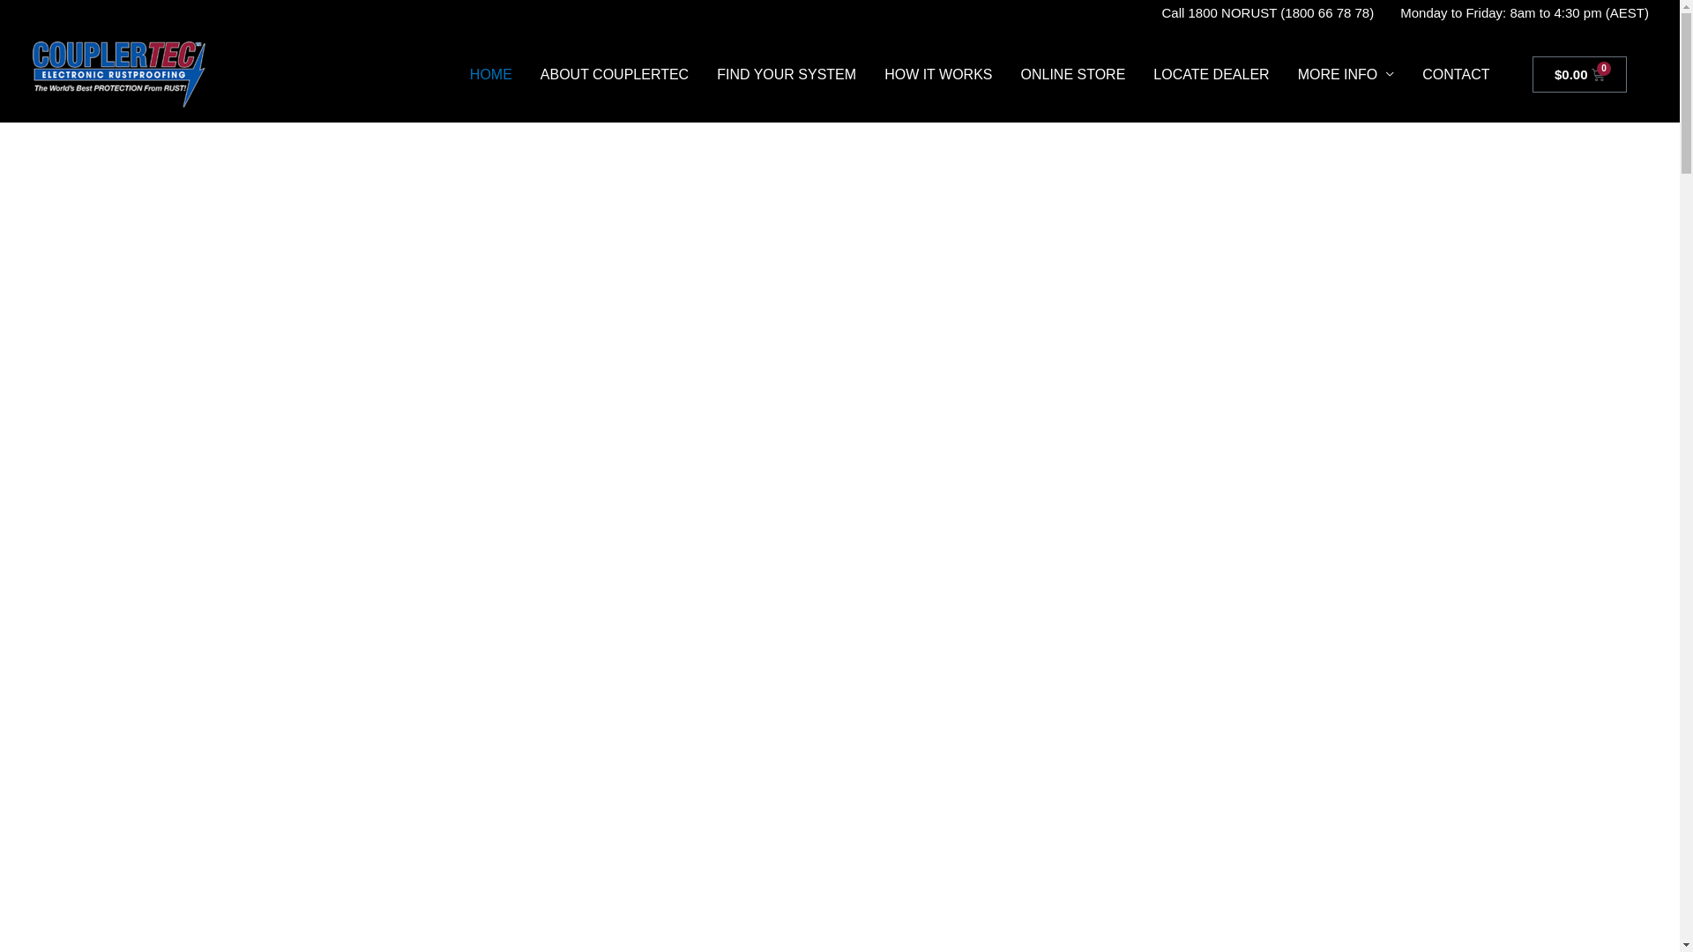  I want to click on Monday to Friday: 8am to 4:30 pm (AEST), so click(1518, 13).